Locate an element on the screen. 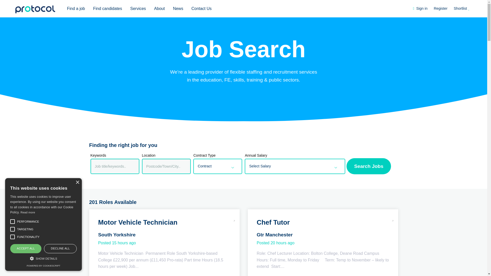 Image resolution: width=491 pixels, height=276 pixels. 942 is located at coordinates (251, 188).